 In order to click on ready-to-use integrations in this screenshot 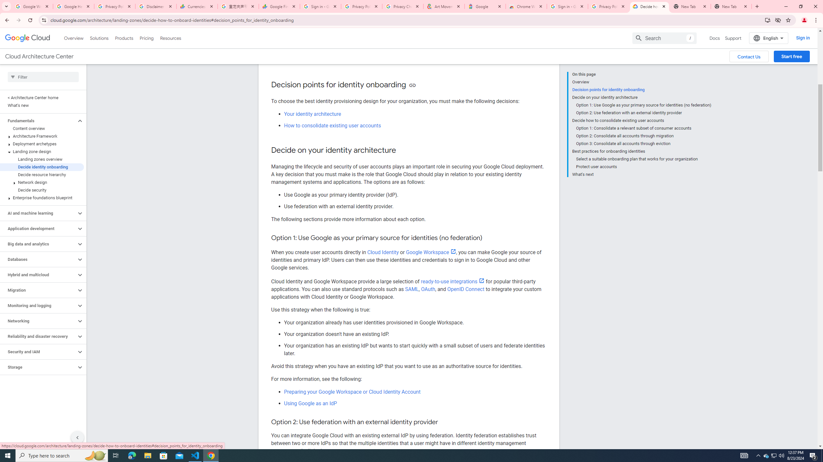, I will do `click(453, 282)`.